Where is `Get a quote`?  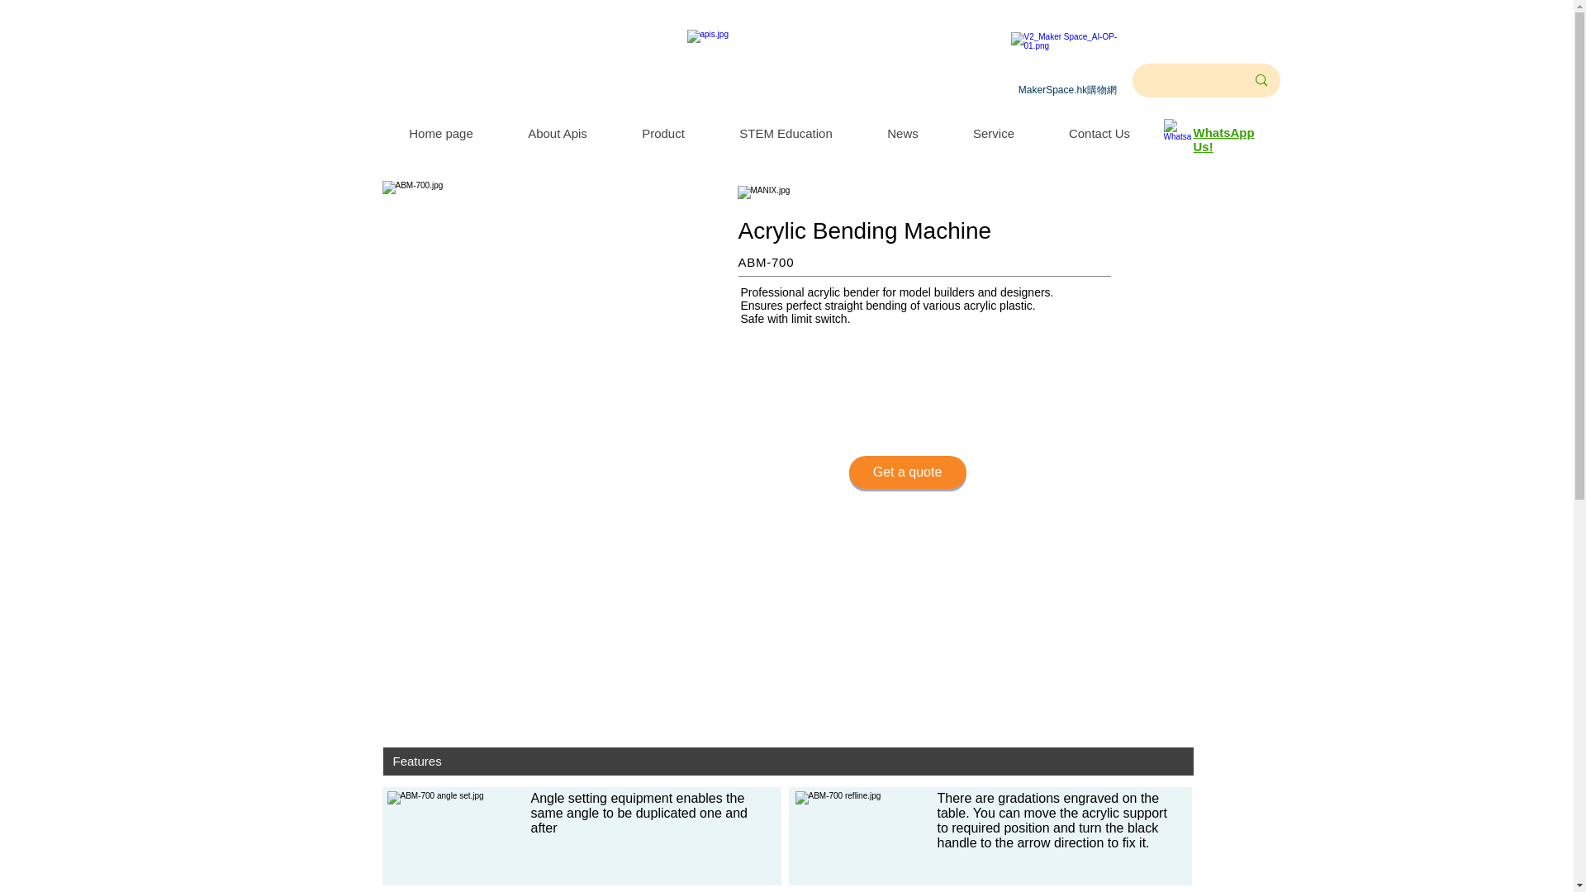 Get a quote is located at coordinates (907, 472).